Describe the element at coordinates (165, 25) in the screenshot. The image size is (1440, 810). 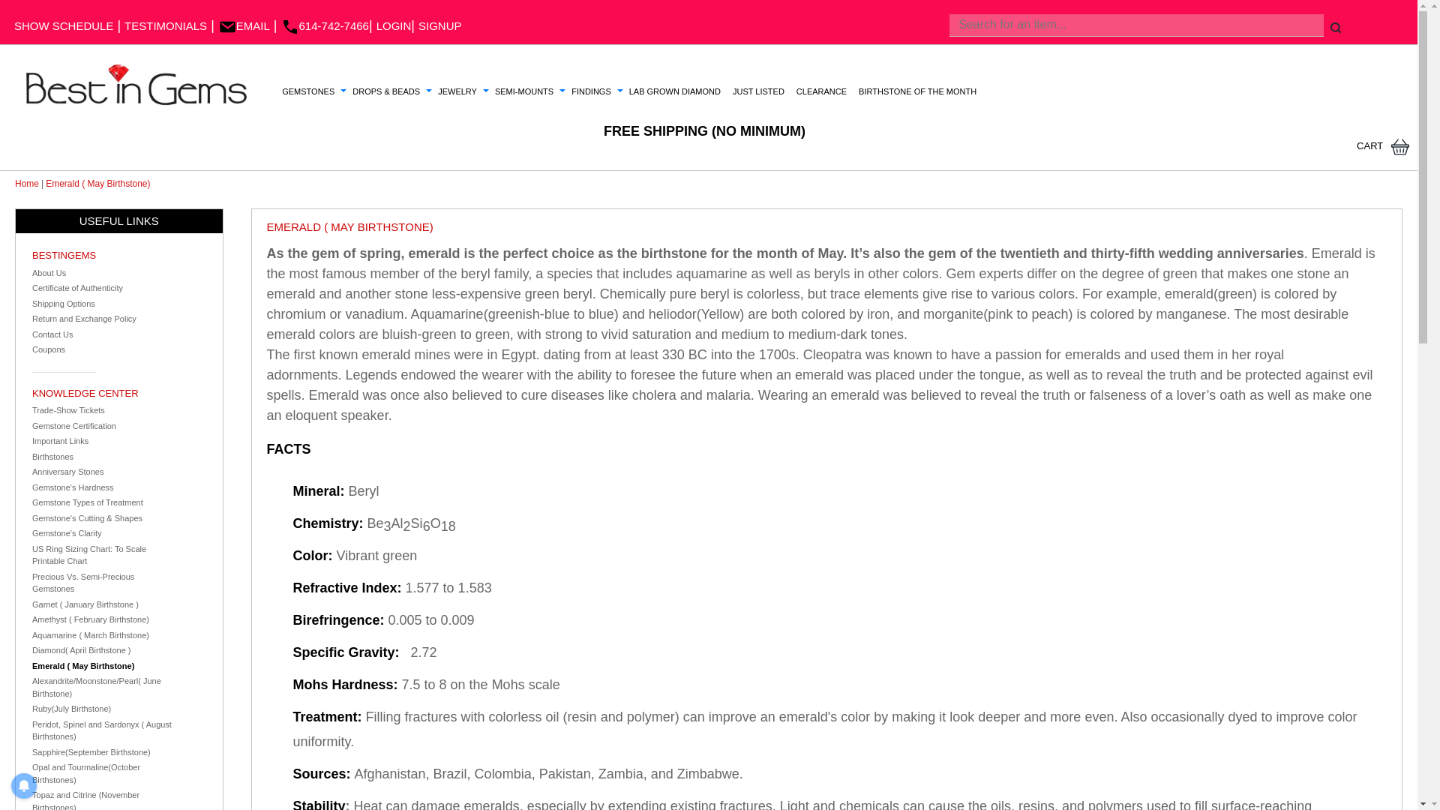
I see `TESTIMONIALS` at that location.